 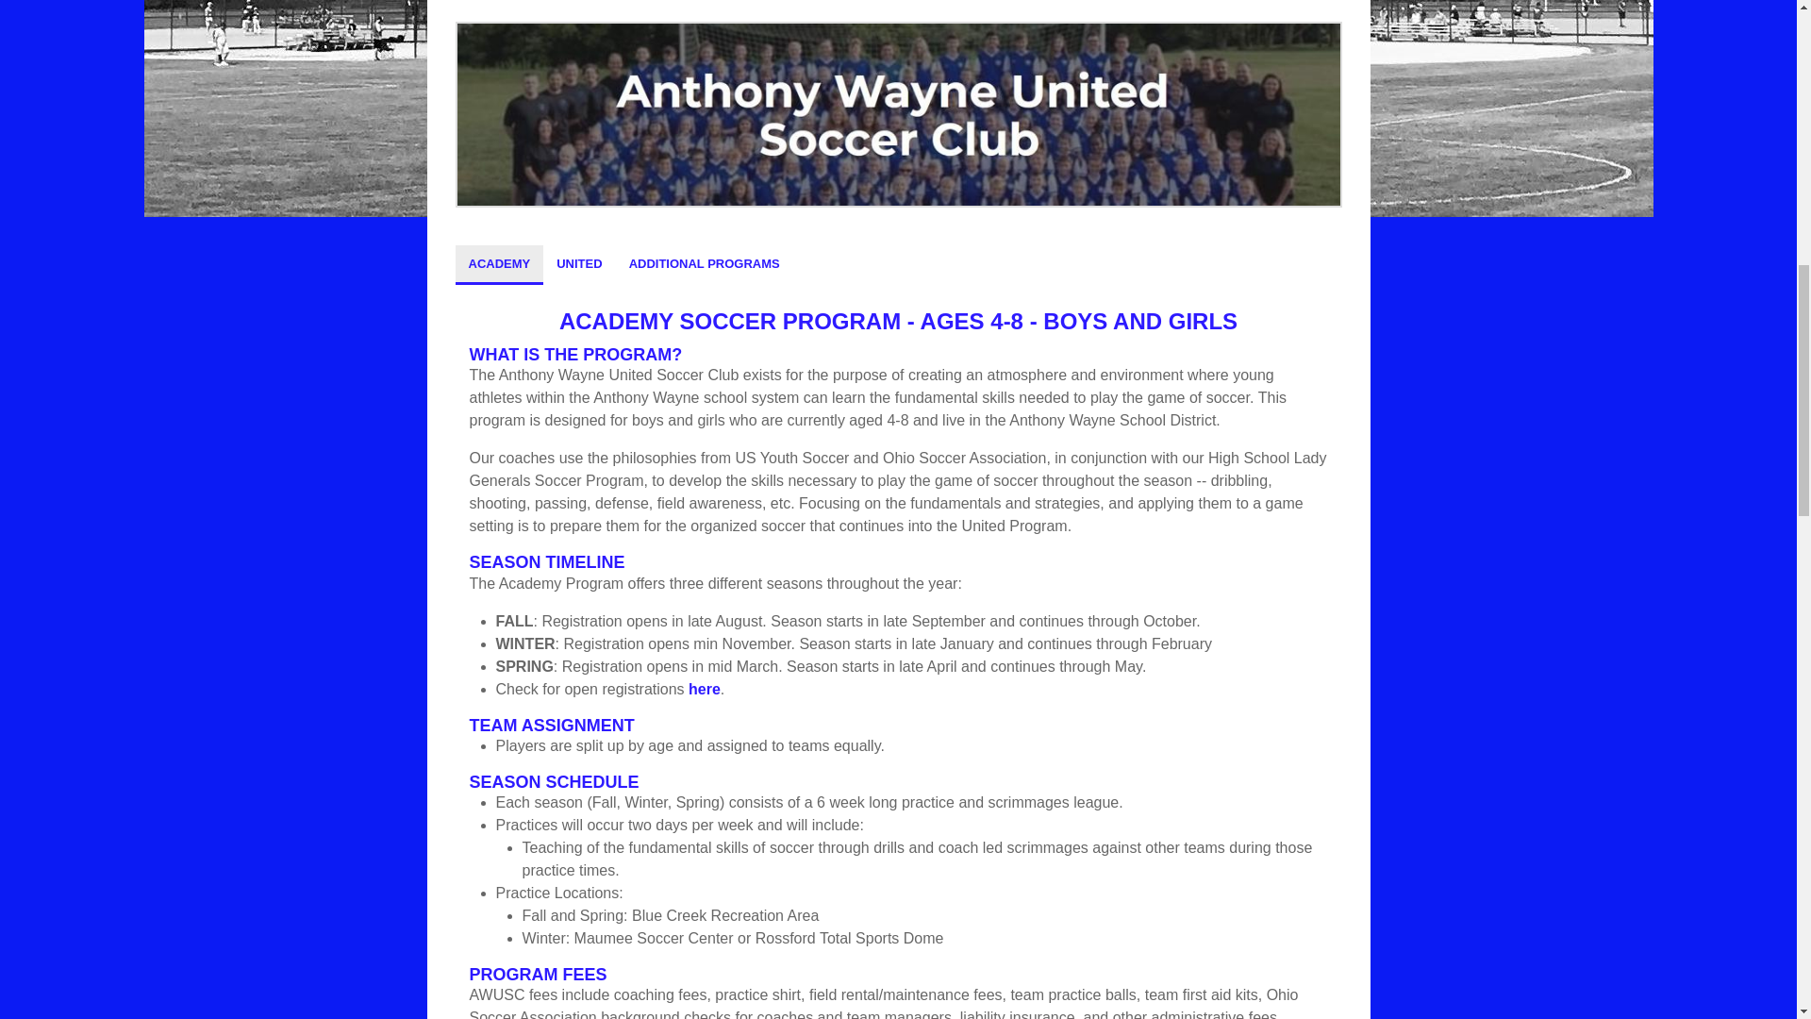 I want to click on UNITED, so click(x=579, y=264).